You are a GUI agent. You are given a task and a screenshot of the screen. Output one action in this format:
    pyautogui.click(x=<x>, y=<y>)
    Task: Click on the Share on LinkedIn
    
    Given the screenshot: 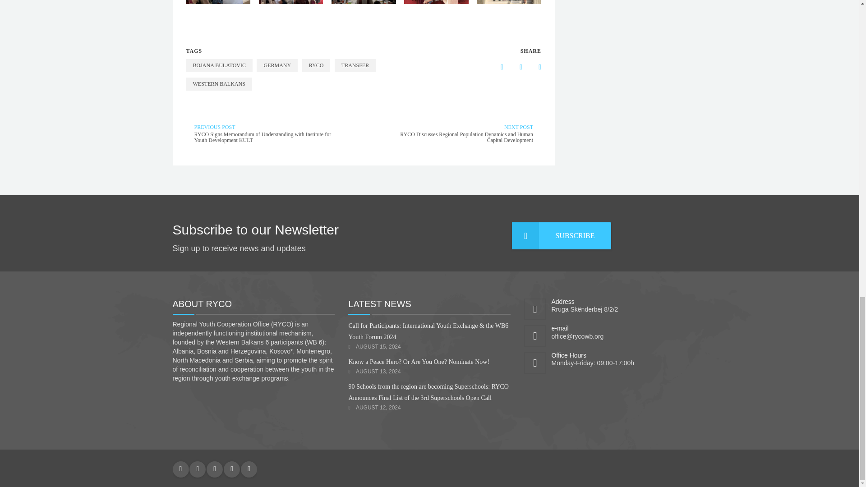 What is the action you would take?
    pyautogui.click(x=514, y=67)
    